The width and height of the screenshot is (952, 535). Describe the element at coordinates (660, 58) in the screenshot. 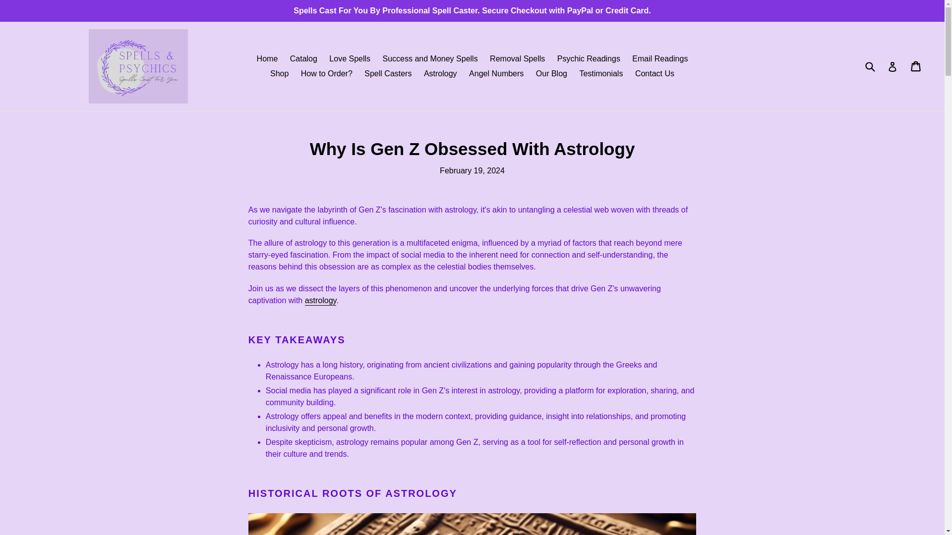

I see `Submit` at that location.